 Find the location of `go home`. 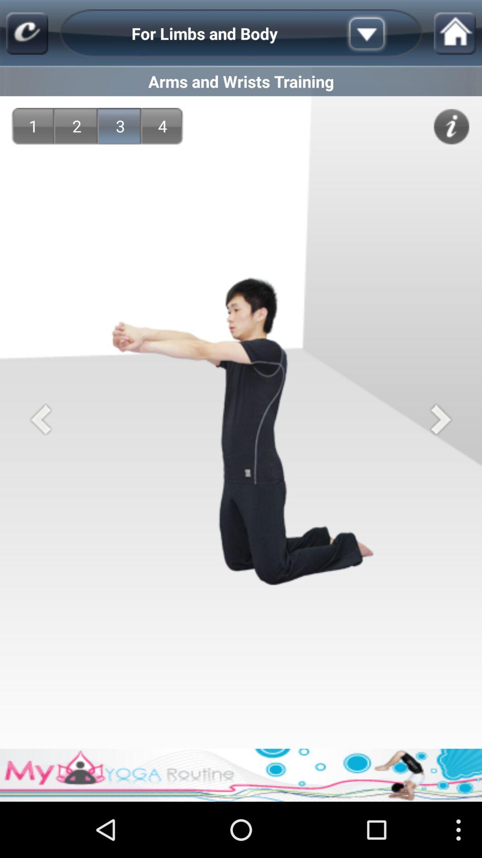

go home is located at coordinates (455, 33).